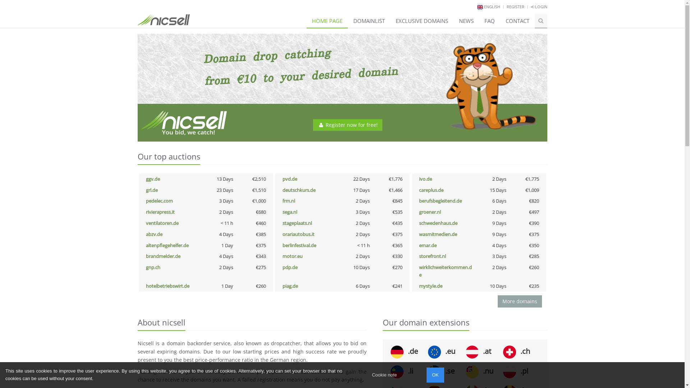  I want to click on frm.nl, so click(289, 201).